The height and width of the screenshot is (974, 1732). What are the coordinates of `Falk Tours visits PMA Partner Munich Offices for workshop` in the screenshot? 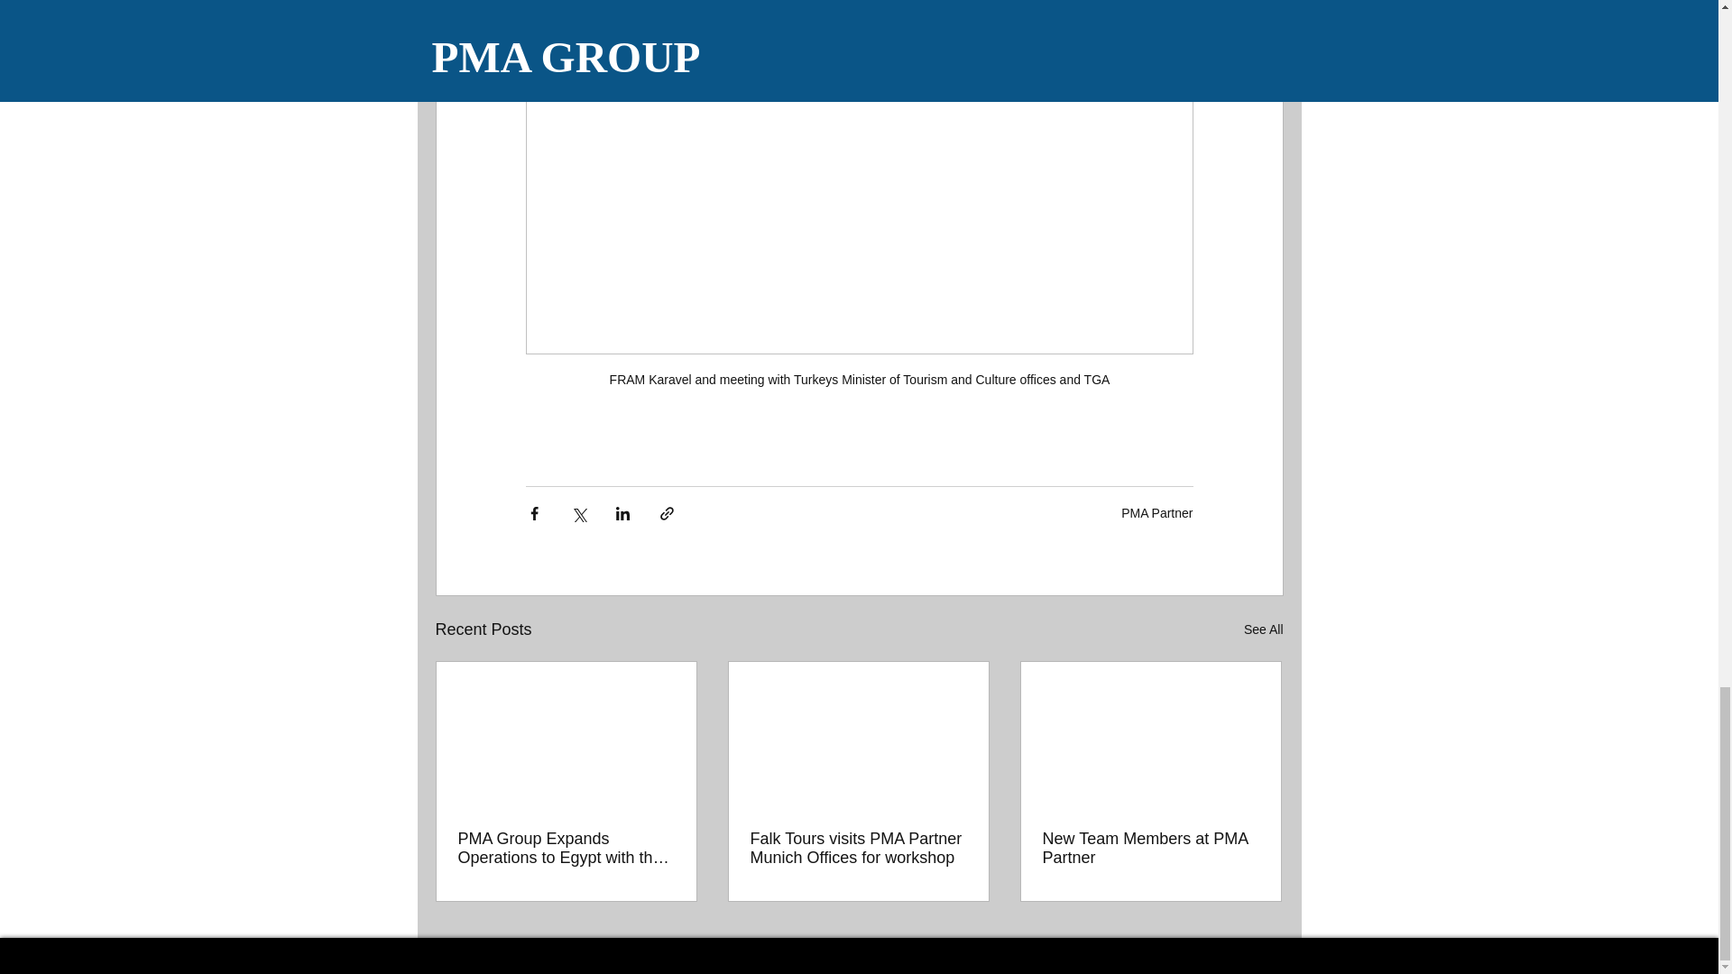 It's located at (858, 849).